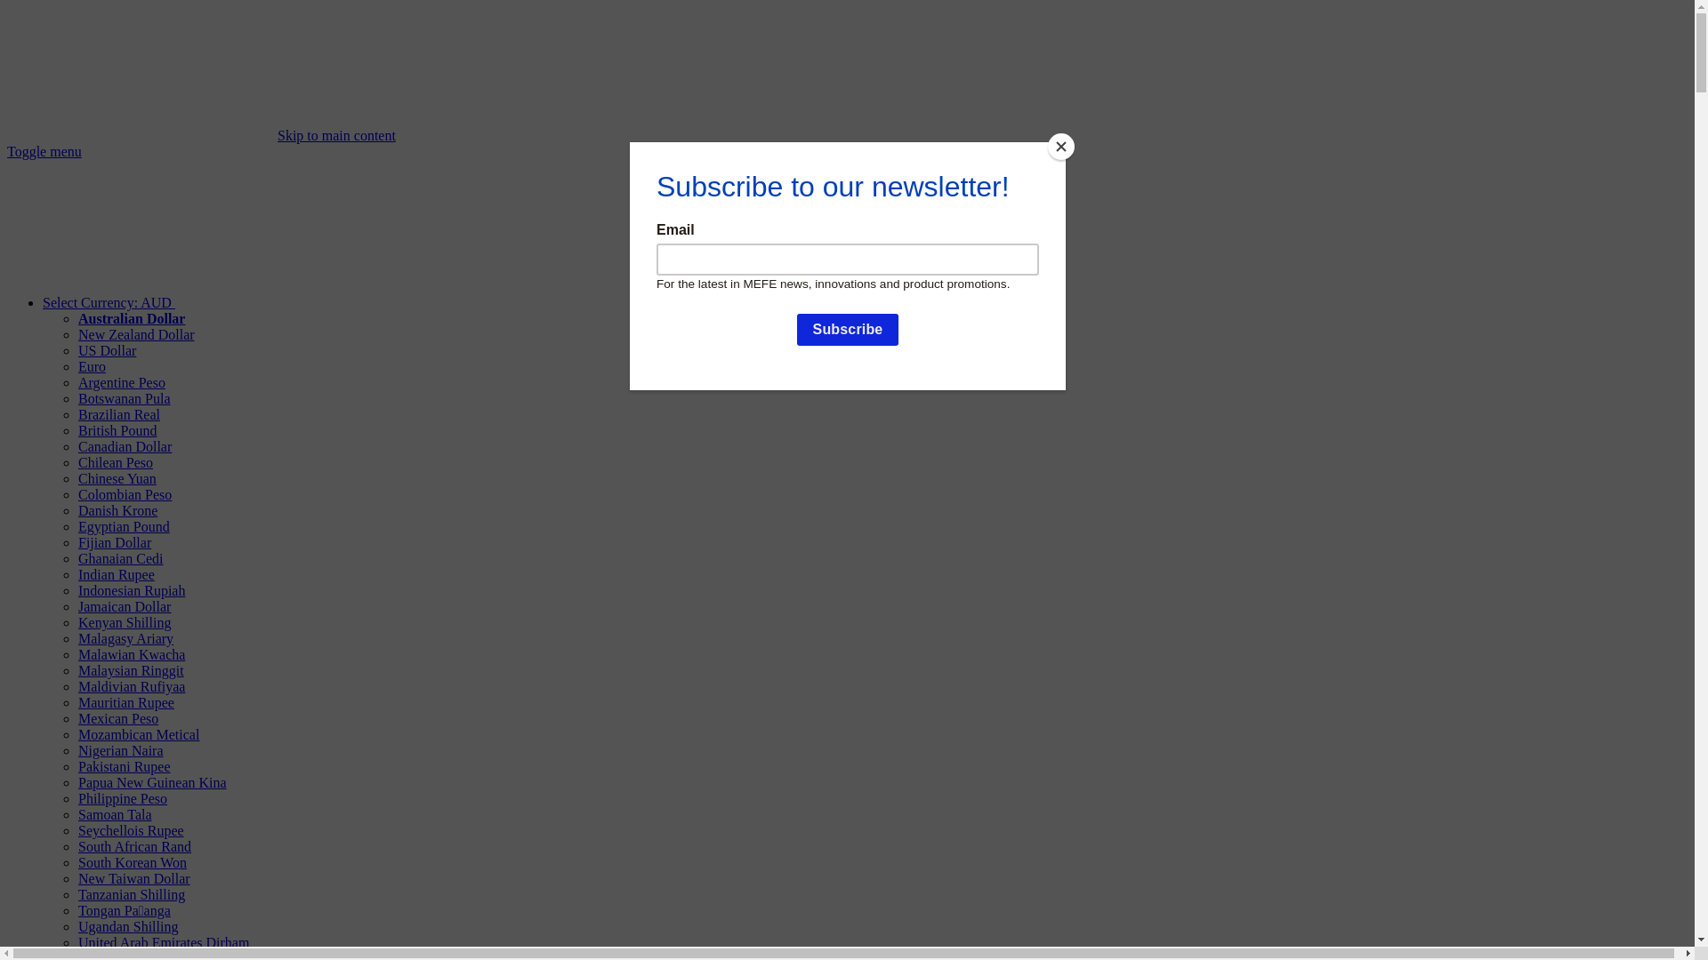 The width and height of the screenshot is (1708, 960). Describe the element at coordinates (125, 526) in the screenshot. I see `Egyptian Pound` at that location.